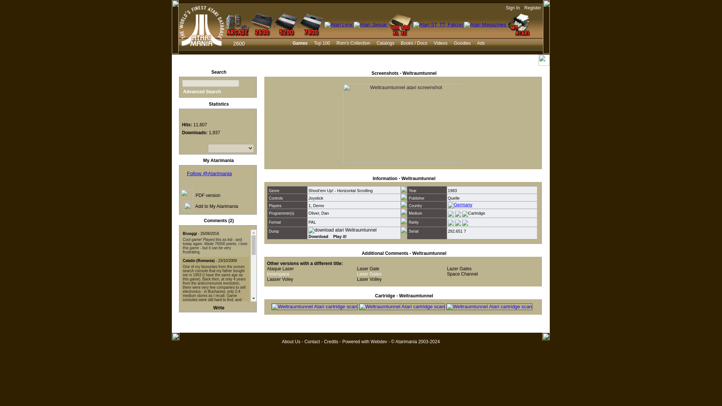  What do you see at coordinates (400, 25) in the screenshot?
I see `Atari 8bit` at bounding box center [400, 25].